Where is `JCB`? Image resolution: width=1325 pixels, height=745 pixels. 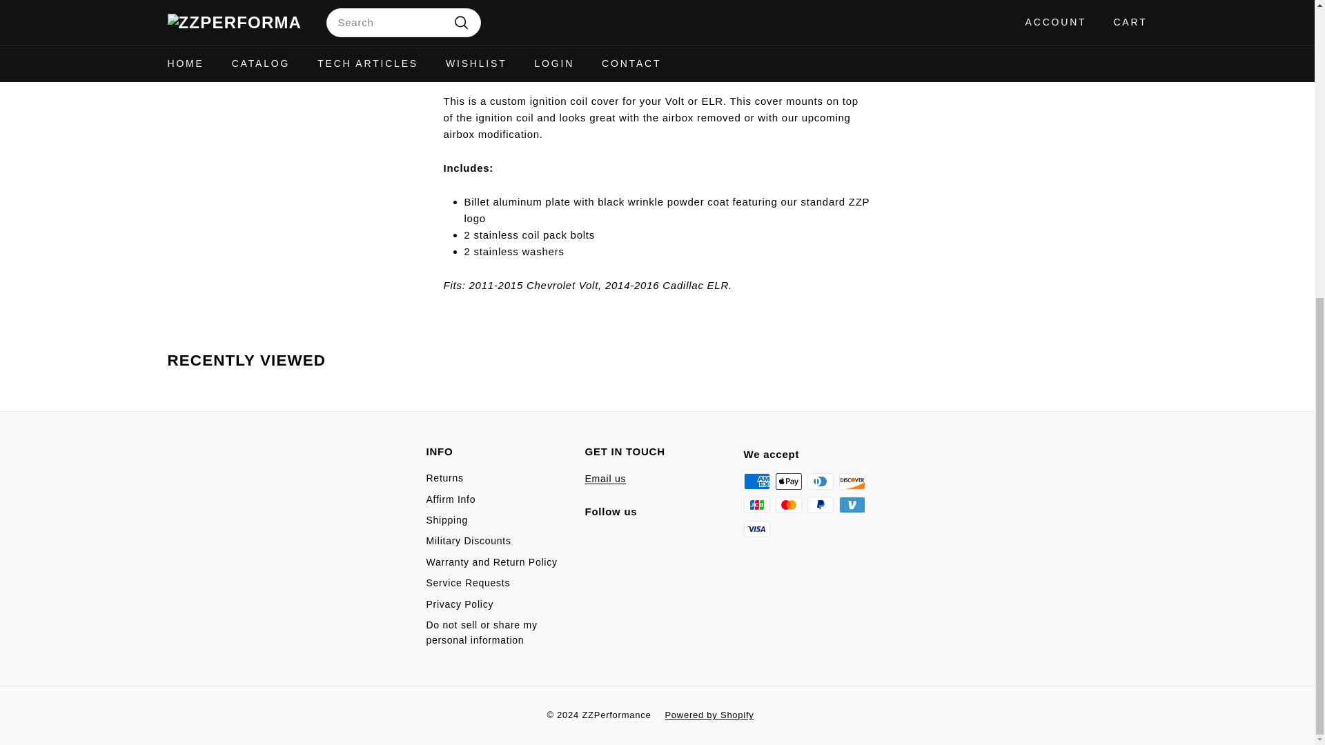 JCB is located at coordinates (756, 505).